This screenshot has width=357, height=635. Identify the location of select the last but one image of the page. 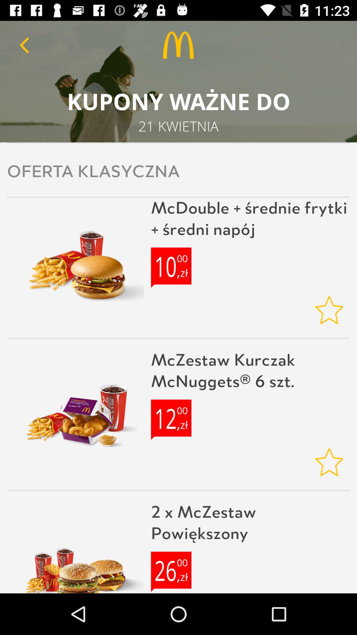
(75, 414).